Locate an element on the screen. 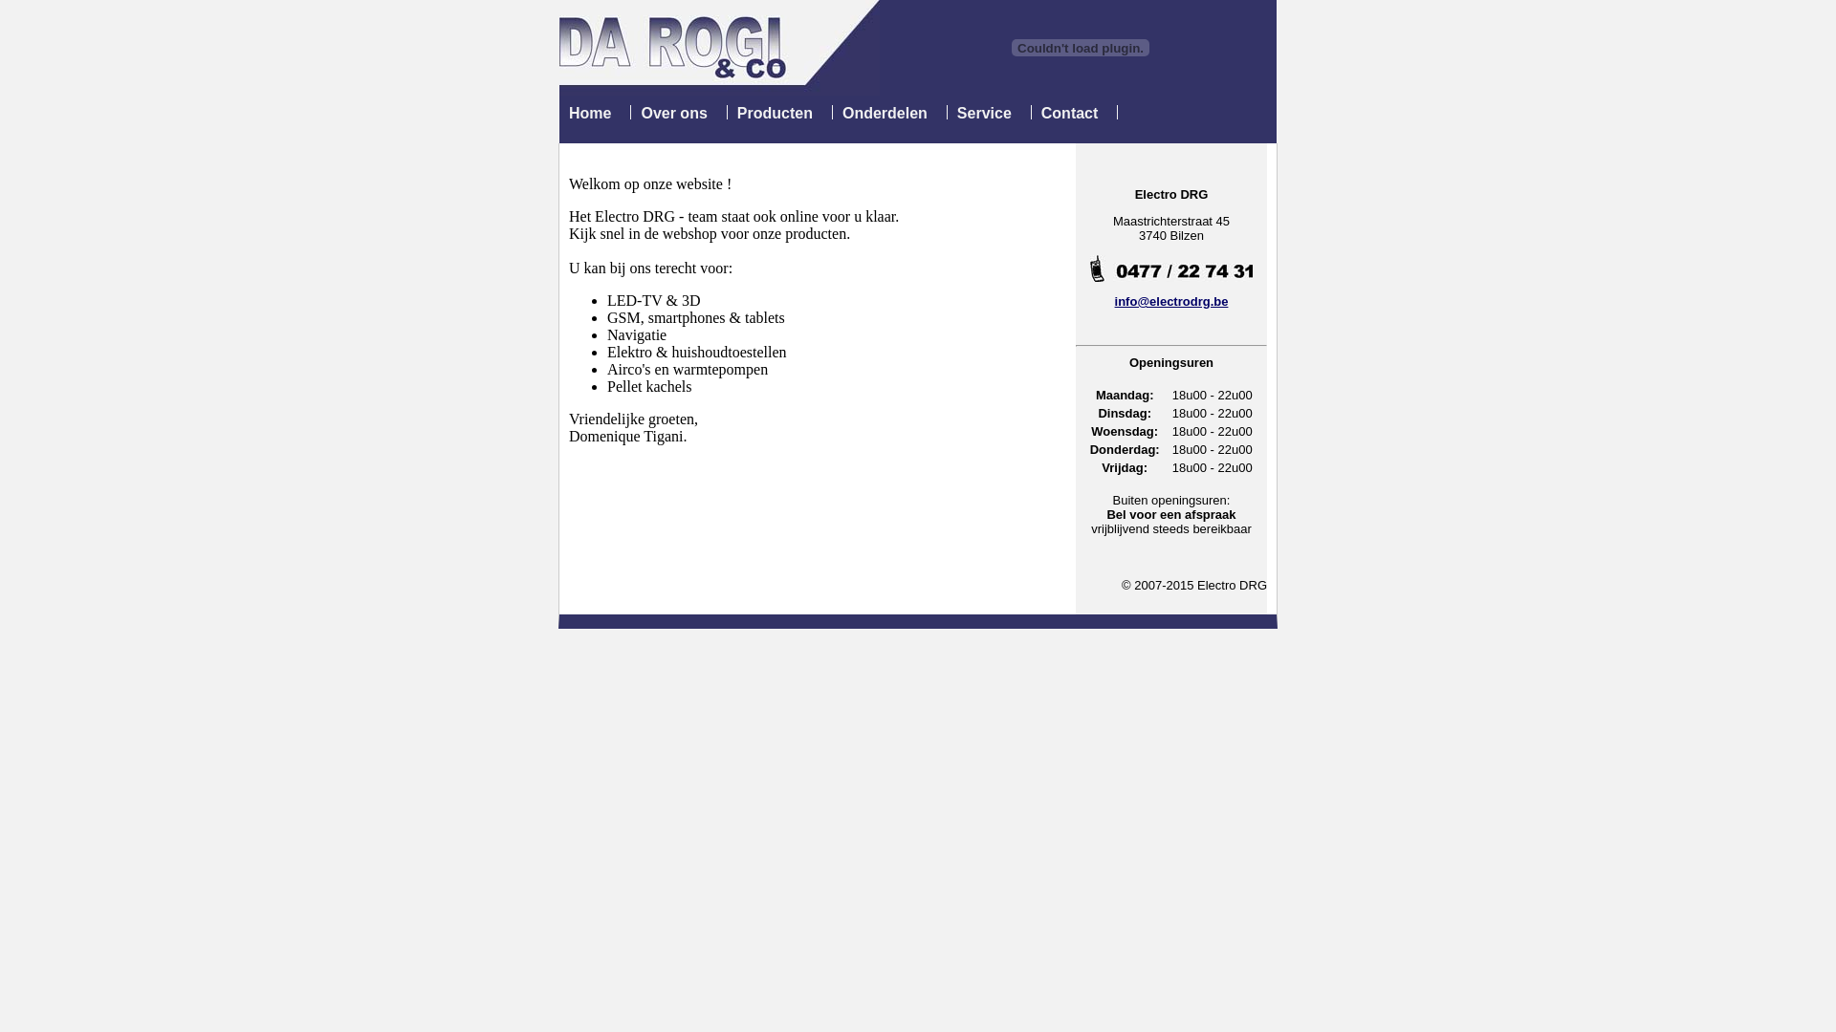 The image size is (1836, 1032). Producten is located at coordinates (775, 113).